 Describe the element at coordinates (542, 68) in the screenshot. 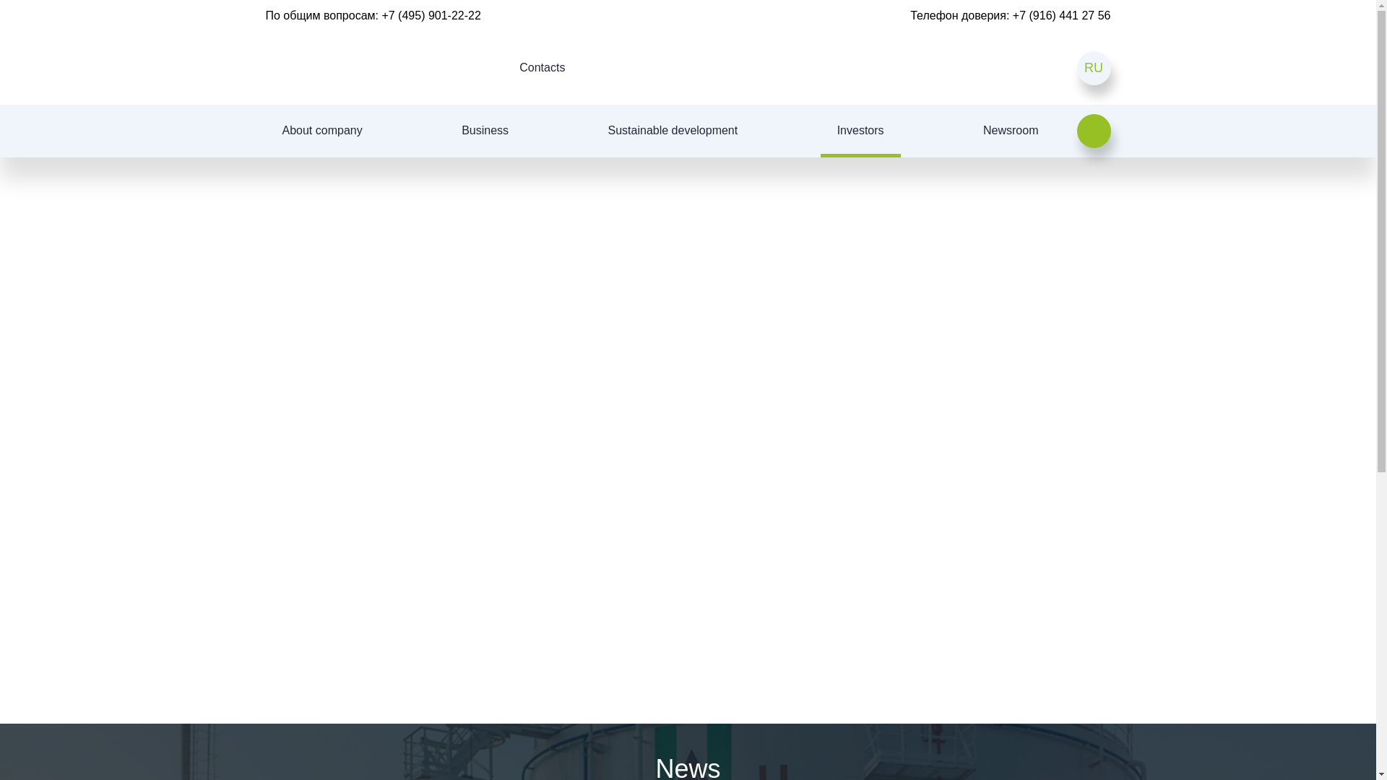

I see `Contacts` at that location.